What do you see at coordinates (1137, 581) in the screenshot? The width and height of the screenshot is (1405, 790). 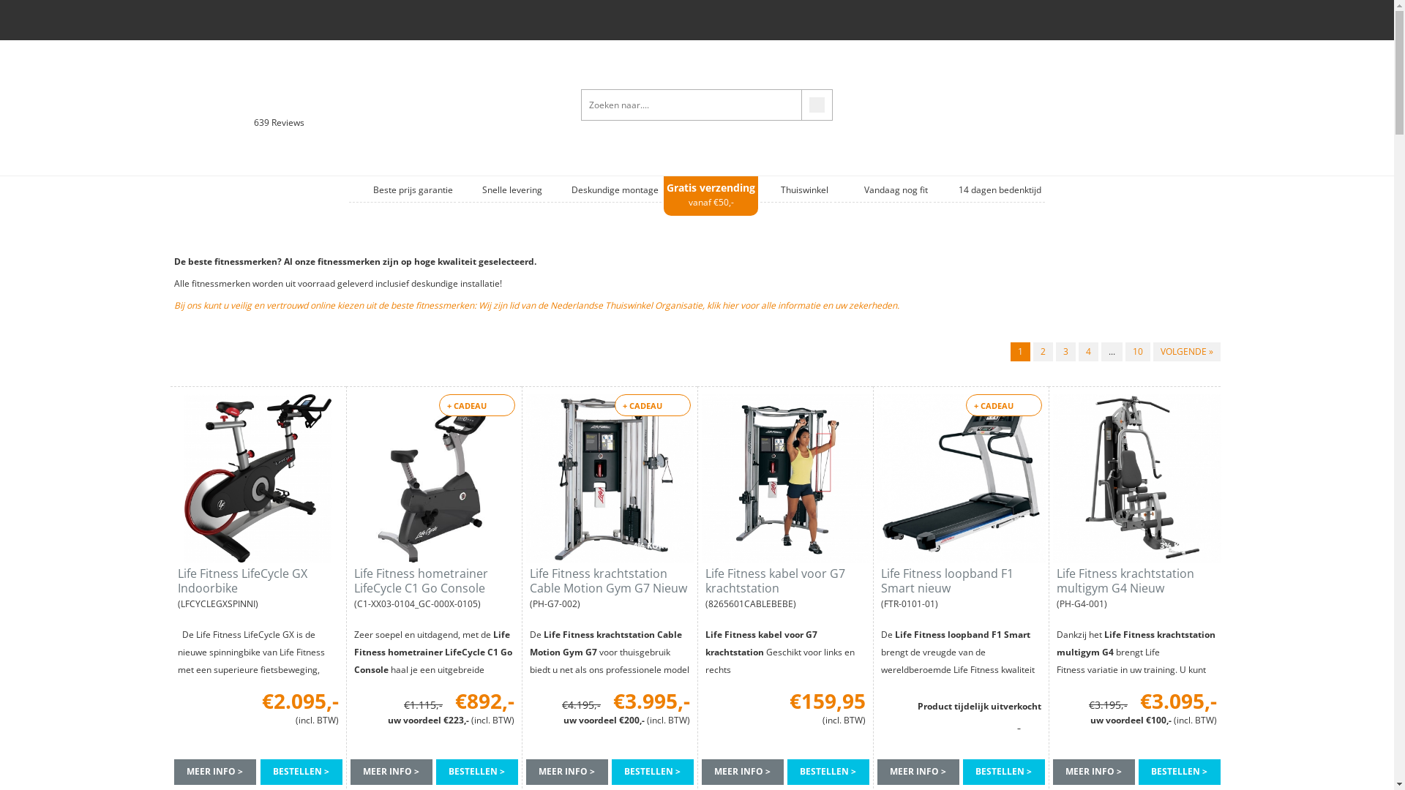 I see `Life Fitness krachtstation multigym G4 Nieuw` at bounding box center [1137, 581].